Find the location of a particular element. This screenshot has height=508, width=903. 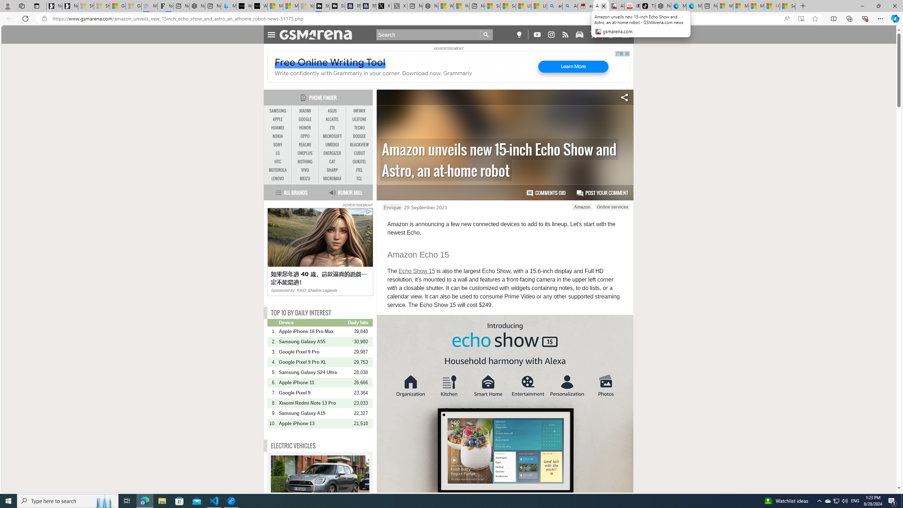

TCL is located at coordinates (359, 179).